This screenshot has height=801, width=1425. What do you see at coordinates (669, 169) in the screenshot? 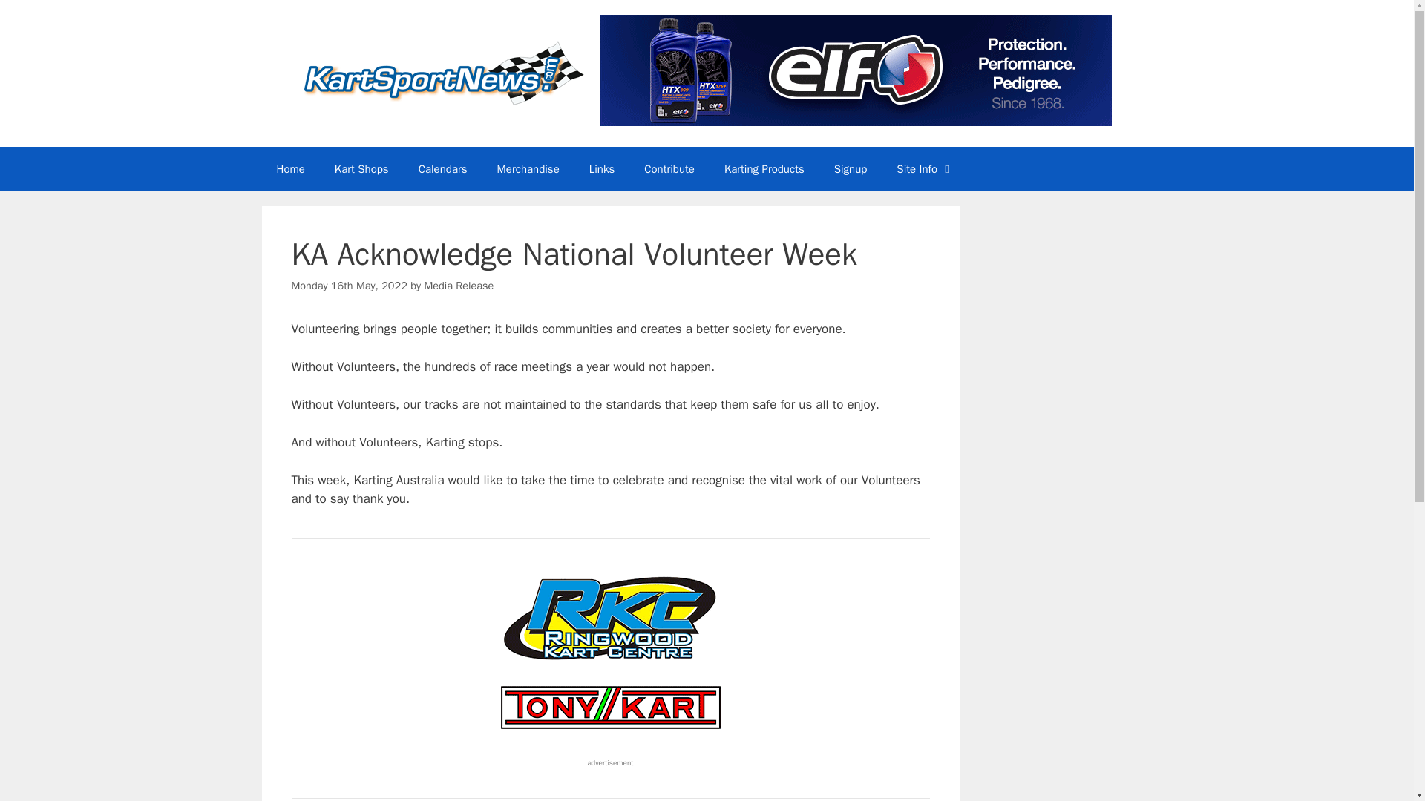
I see `Contribute` at bounding box center [669, 169].